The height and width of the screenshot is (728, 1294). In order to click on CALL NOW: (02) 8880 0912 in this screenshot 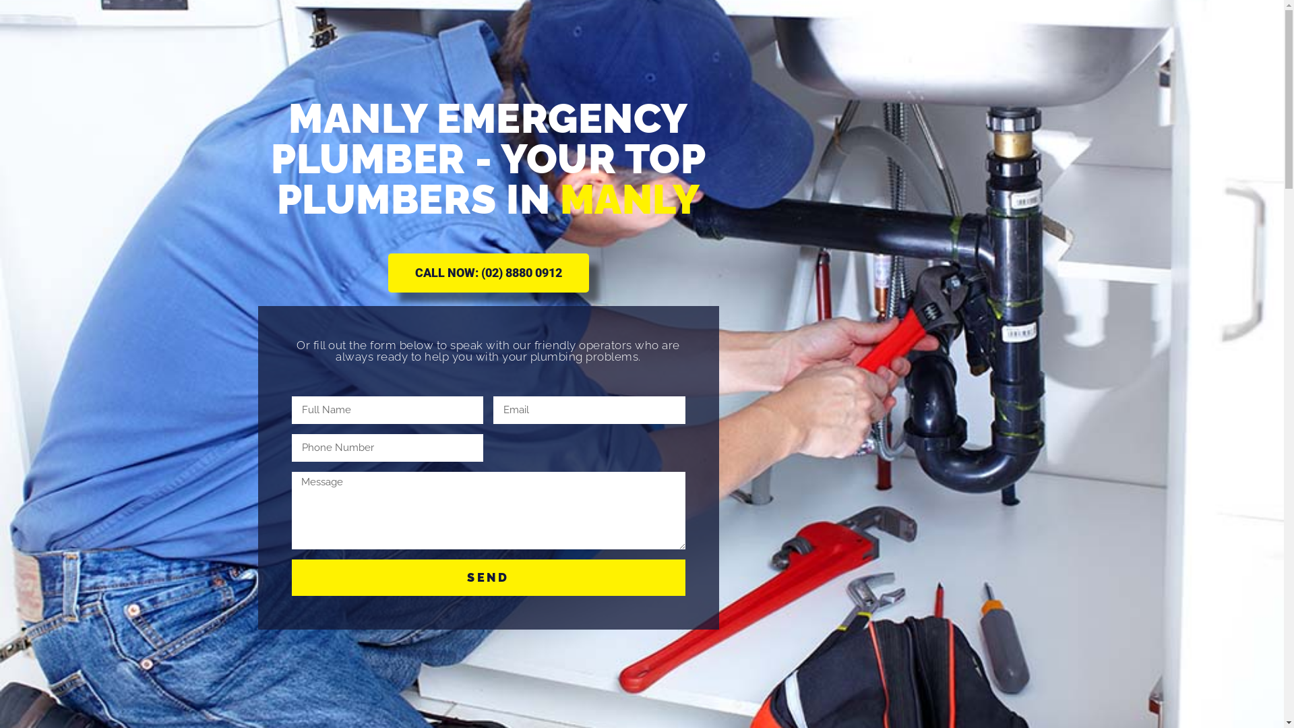, I will do `click(489, 273)`.